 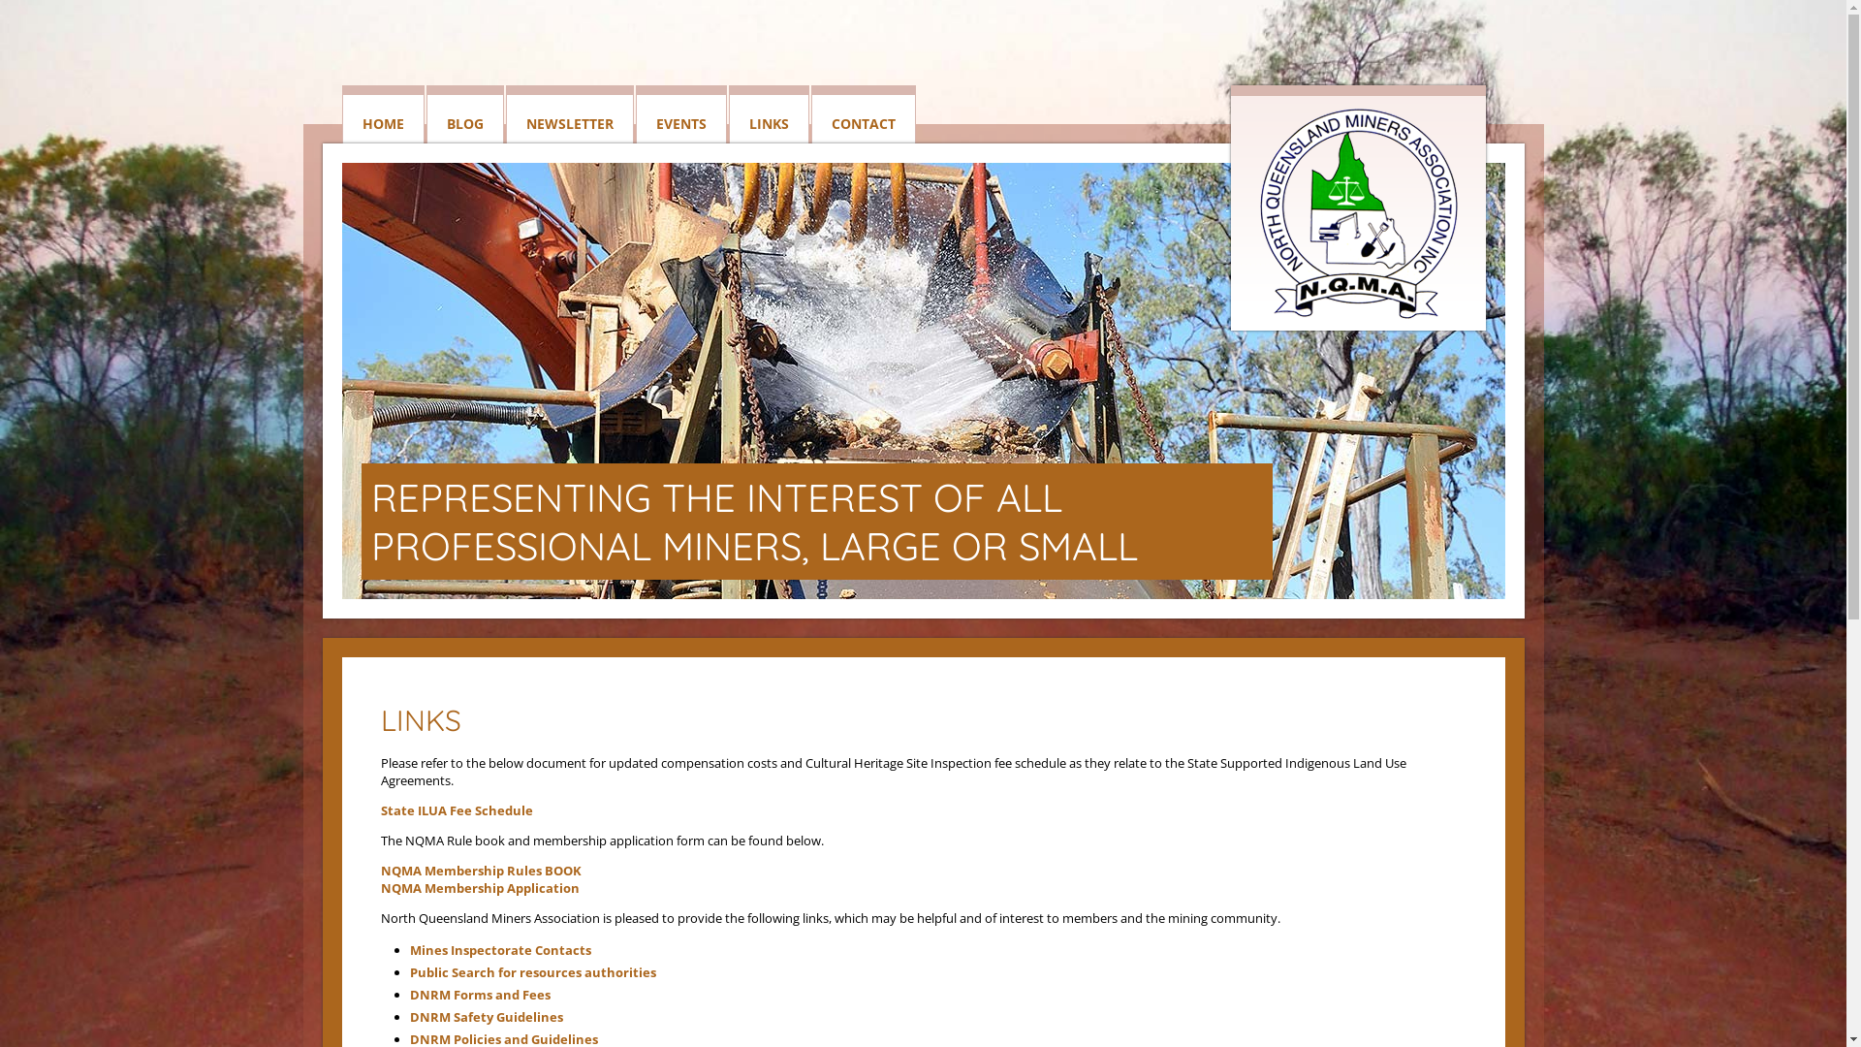 I want to click on LINKS, so click(x=770, y=118).